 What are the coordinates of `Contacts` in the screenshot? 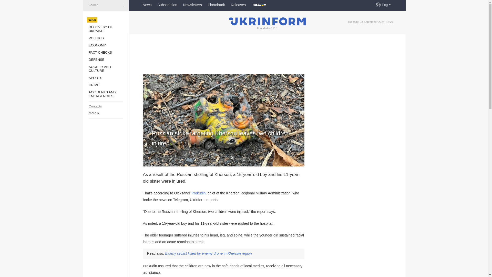 It's located at (95, 106).